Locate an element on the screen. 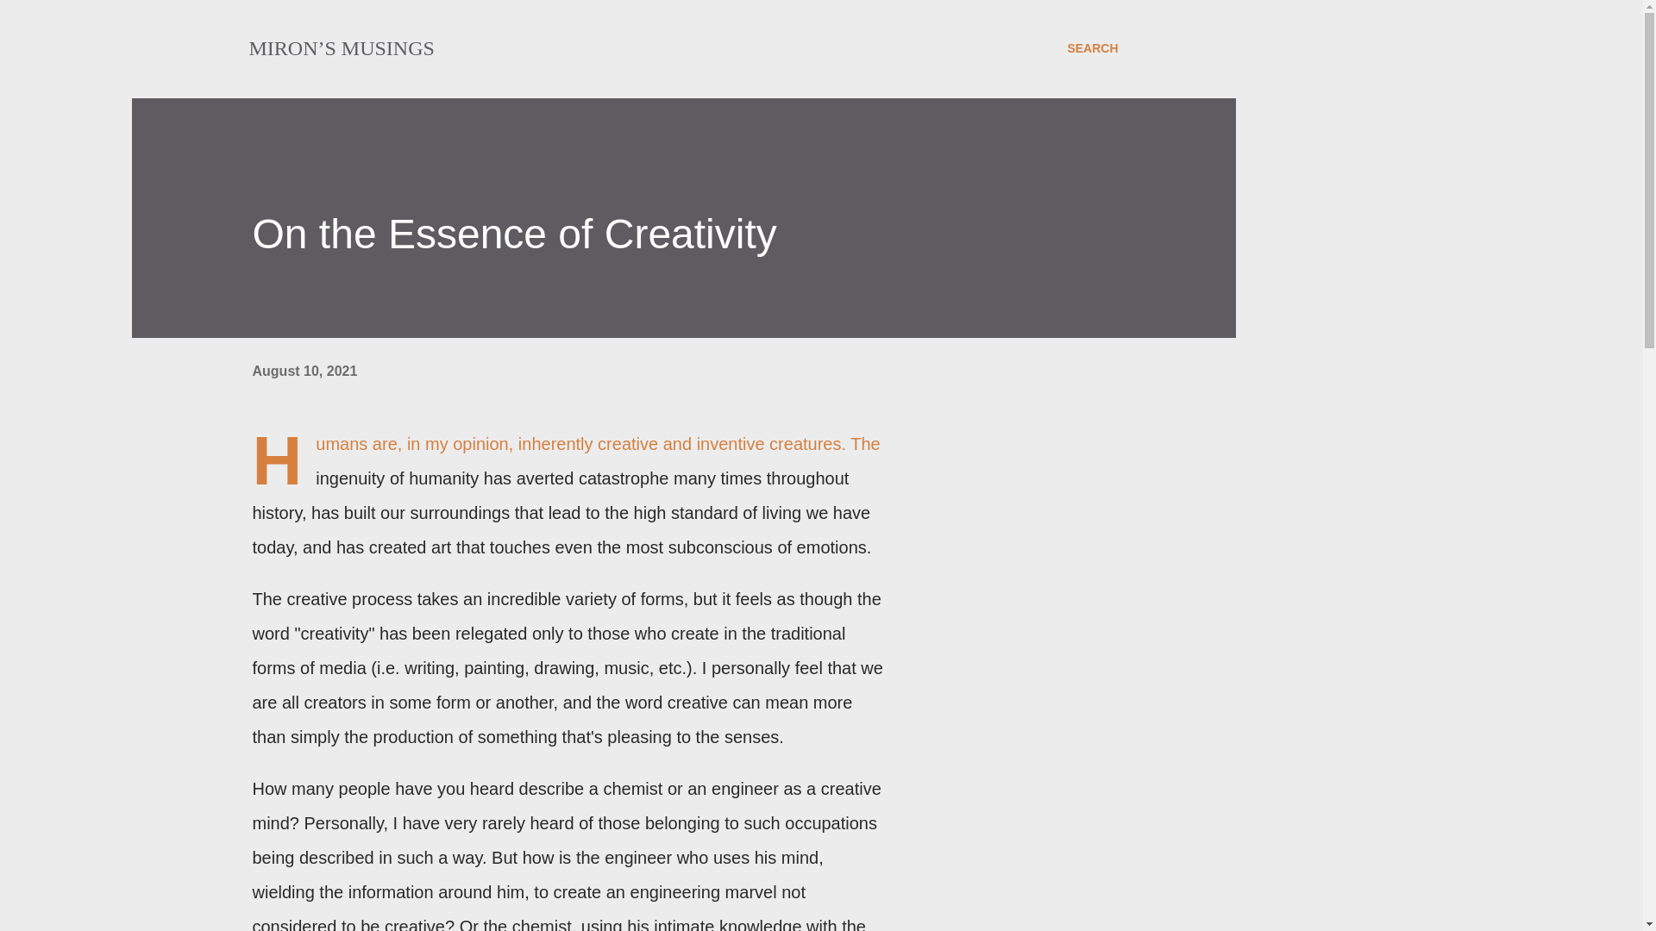  SEARCH is located at coordinates (1092, 48).